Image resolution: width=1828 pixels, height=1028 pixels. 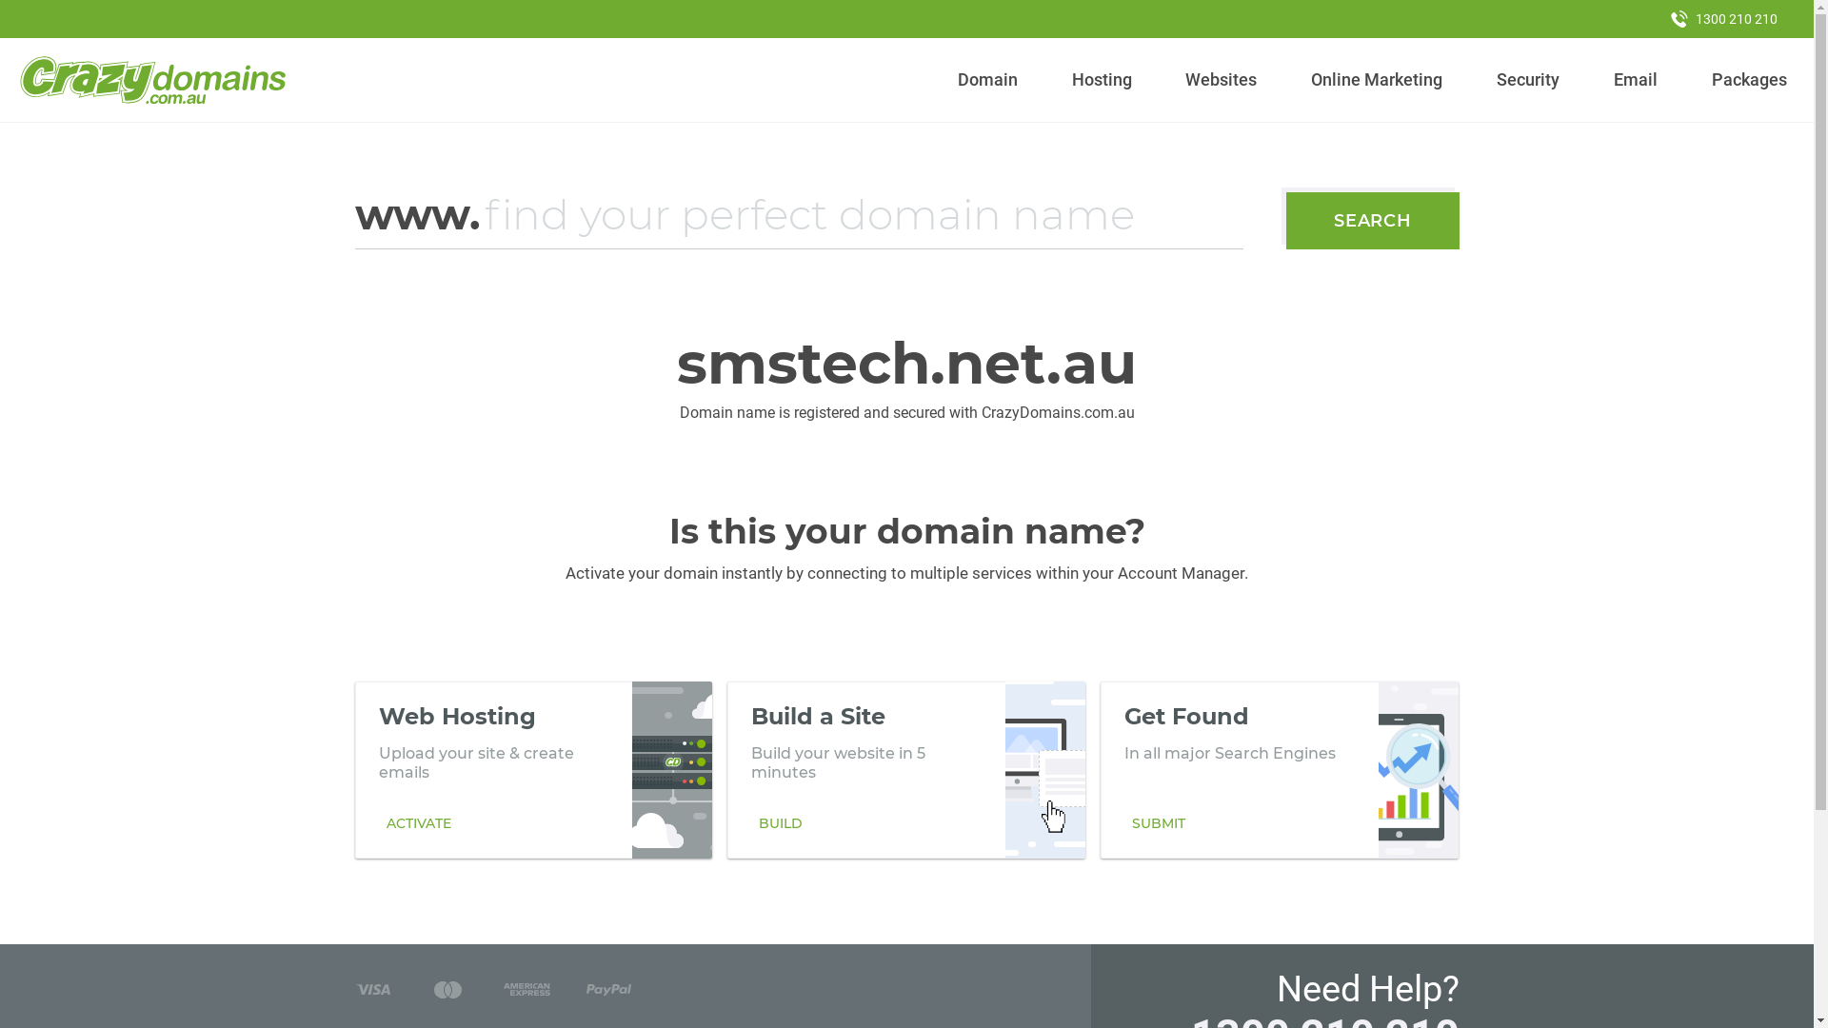 I want to click on Online Marketing, so click(x=1377, y=80).